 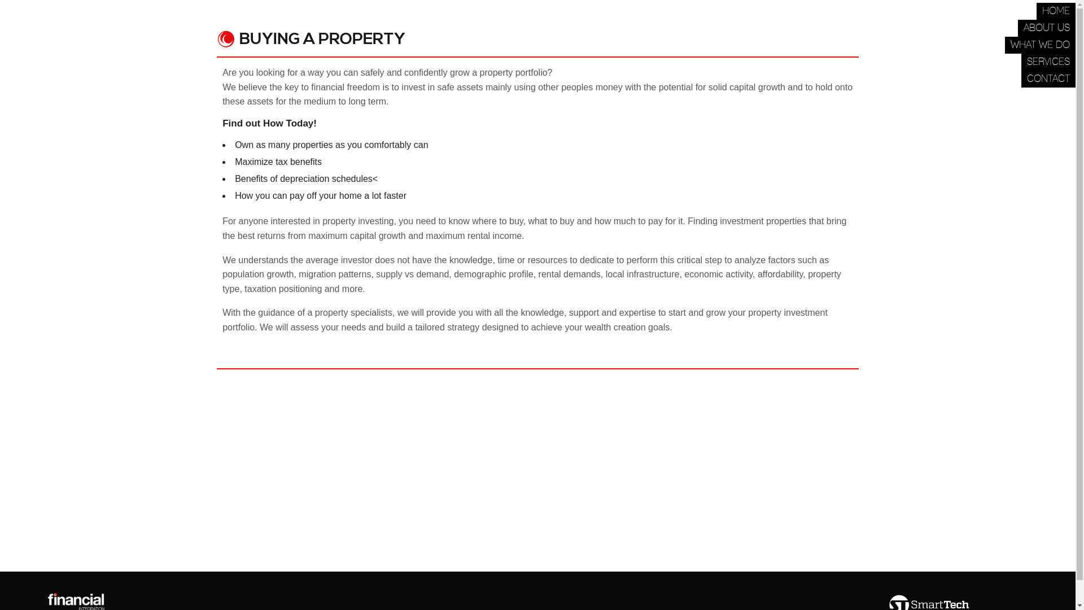 I want to click on CONTACT, so click(x=1048, y=79).